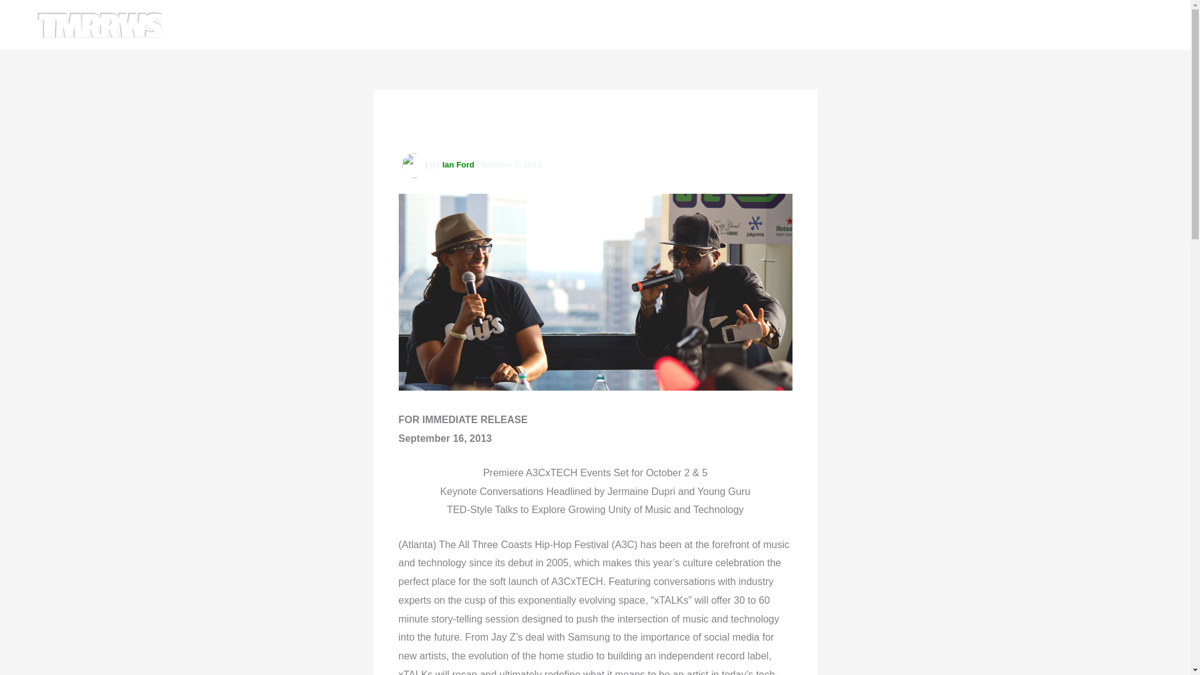 Image resolution: width=1200 pixels, height=675 pixels. Describe the element at coordinates (962, 25) in the screenshot. I see `Hello.` at that location.